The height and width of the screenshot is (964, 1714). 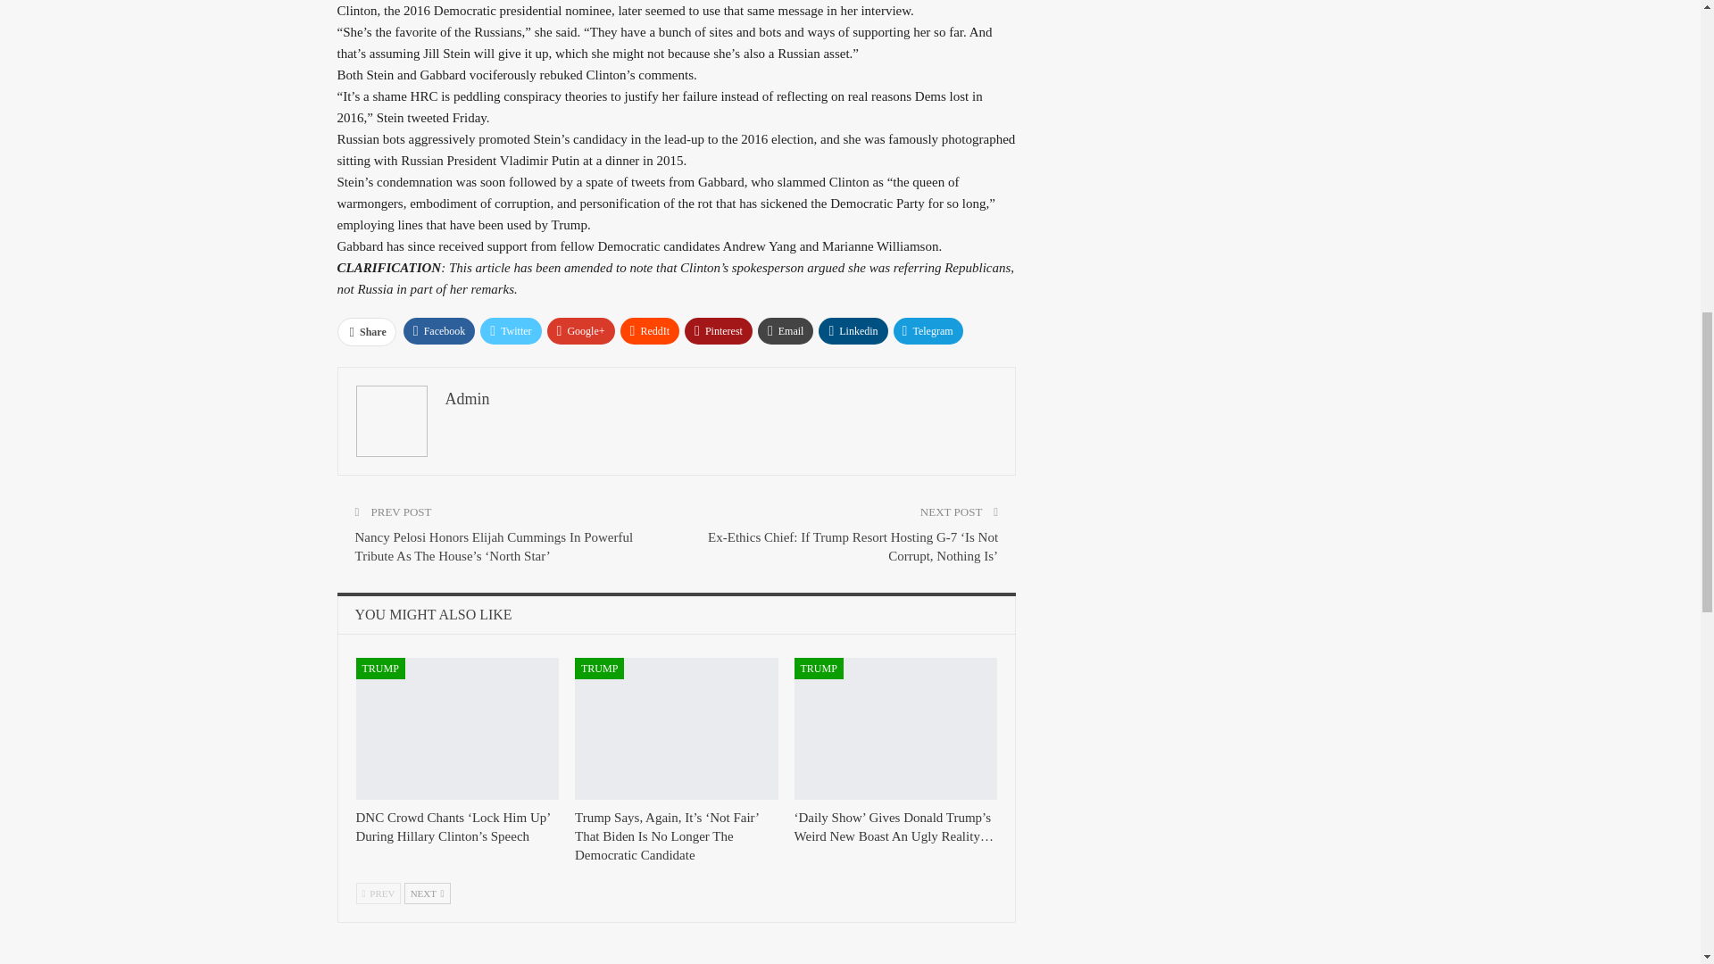 I want to click on Previous, so click(x=378, y=893).